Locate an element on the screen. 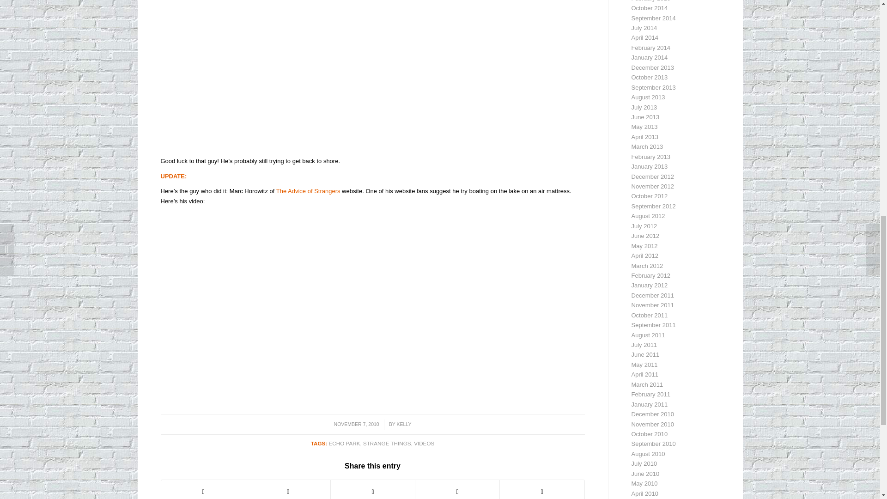 This screenshot has width=887, height=499. Posts by Kelly is located at coordinates (404, 424).